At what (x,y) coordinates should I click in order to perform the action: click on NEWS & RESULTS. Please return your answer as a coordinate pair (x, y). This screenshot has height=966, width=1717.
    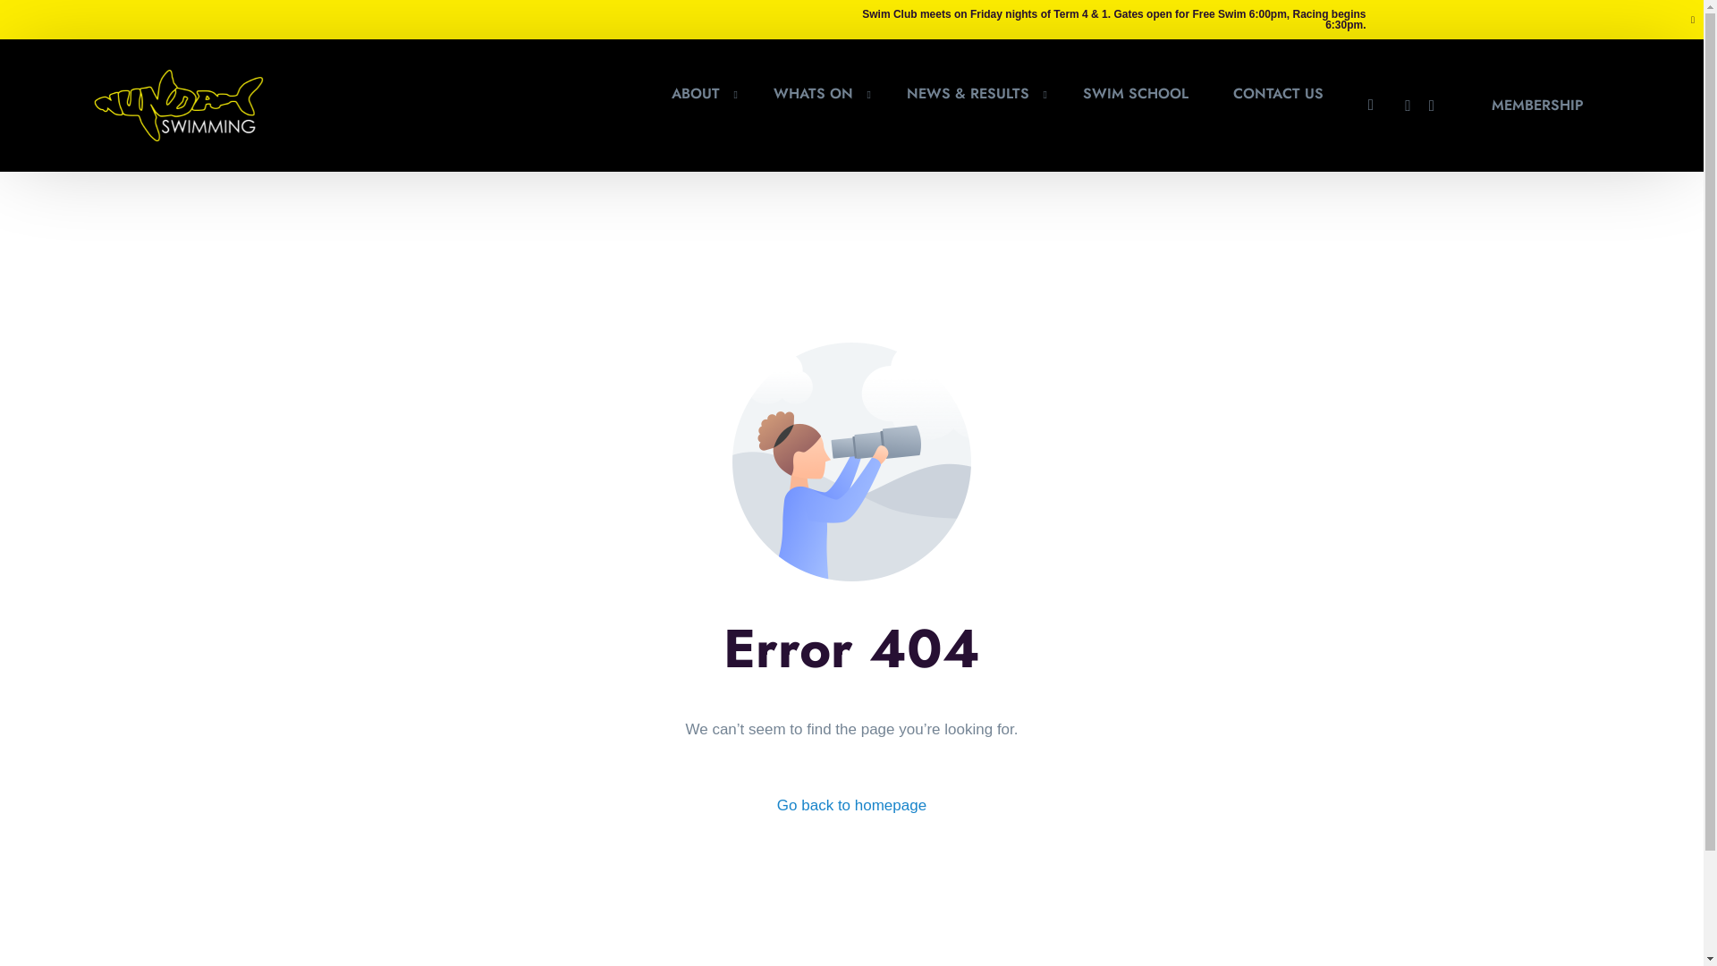
    Looking at the image, I should click on (973, 93).